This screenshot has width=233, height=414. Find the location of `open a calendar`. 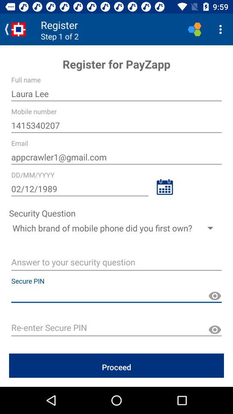

open a calendar is located at coordinates (165, 187).